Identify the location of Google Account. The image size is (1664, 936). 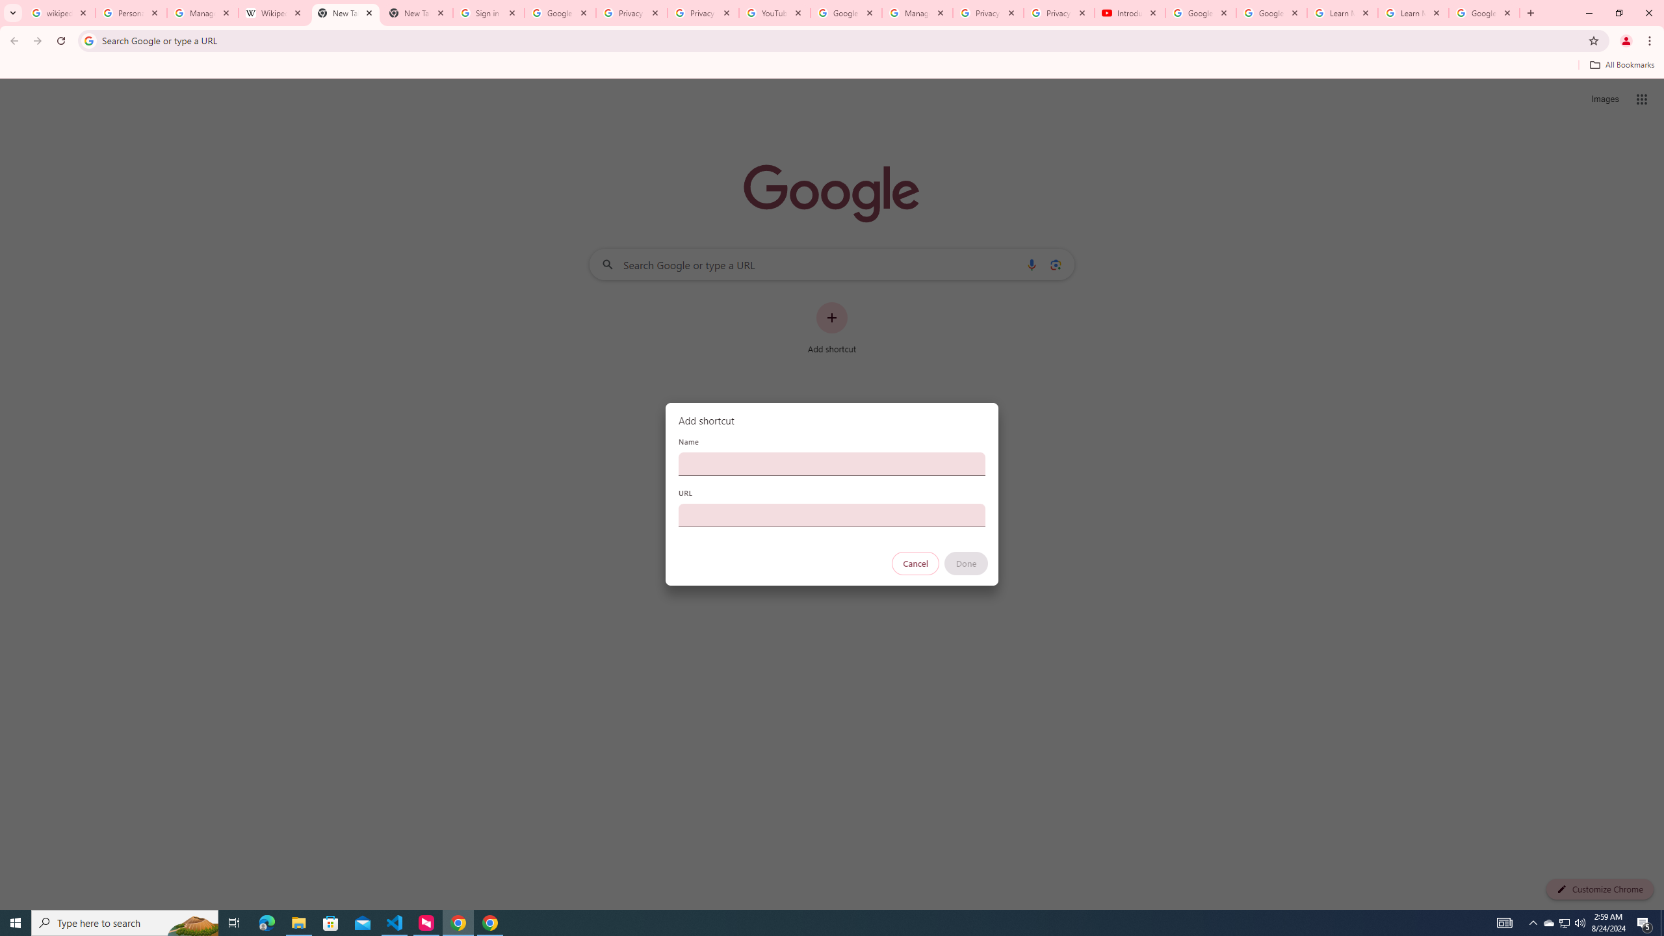
(1484, 13).